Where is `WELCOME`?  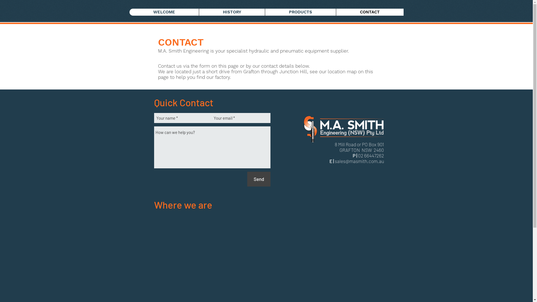 WELCOME is located at coordinates (164, 12).